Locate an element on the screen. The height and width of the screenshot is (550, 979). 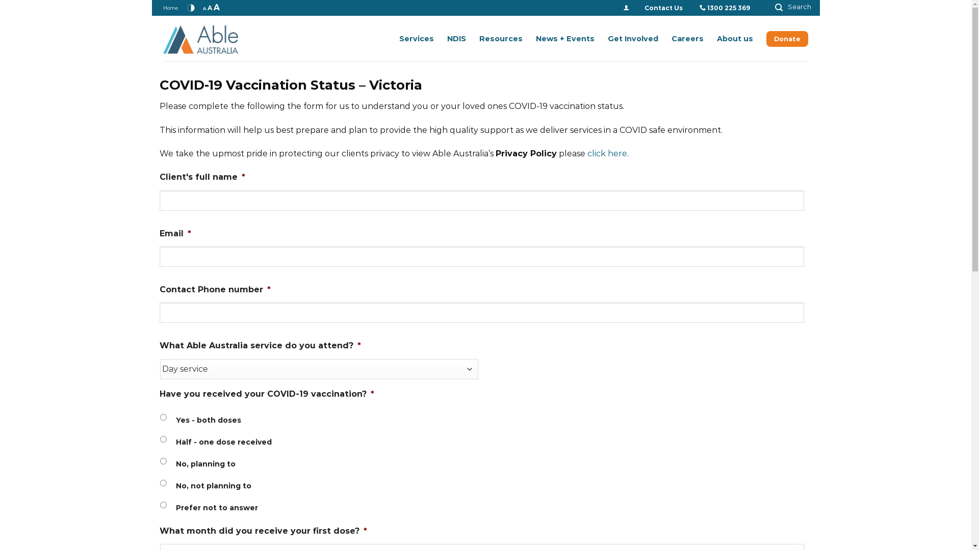
About us is located at coordinates (735, 39).